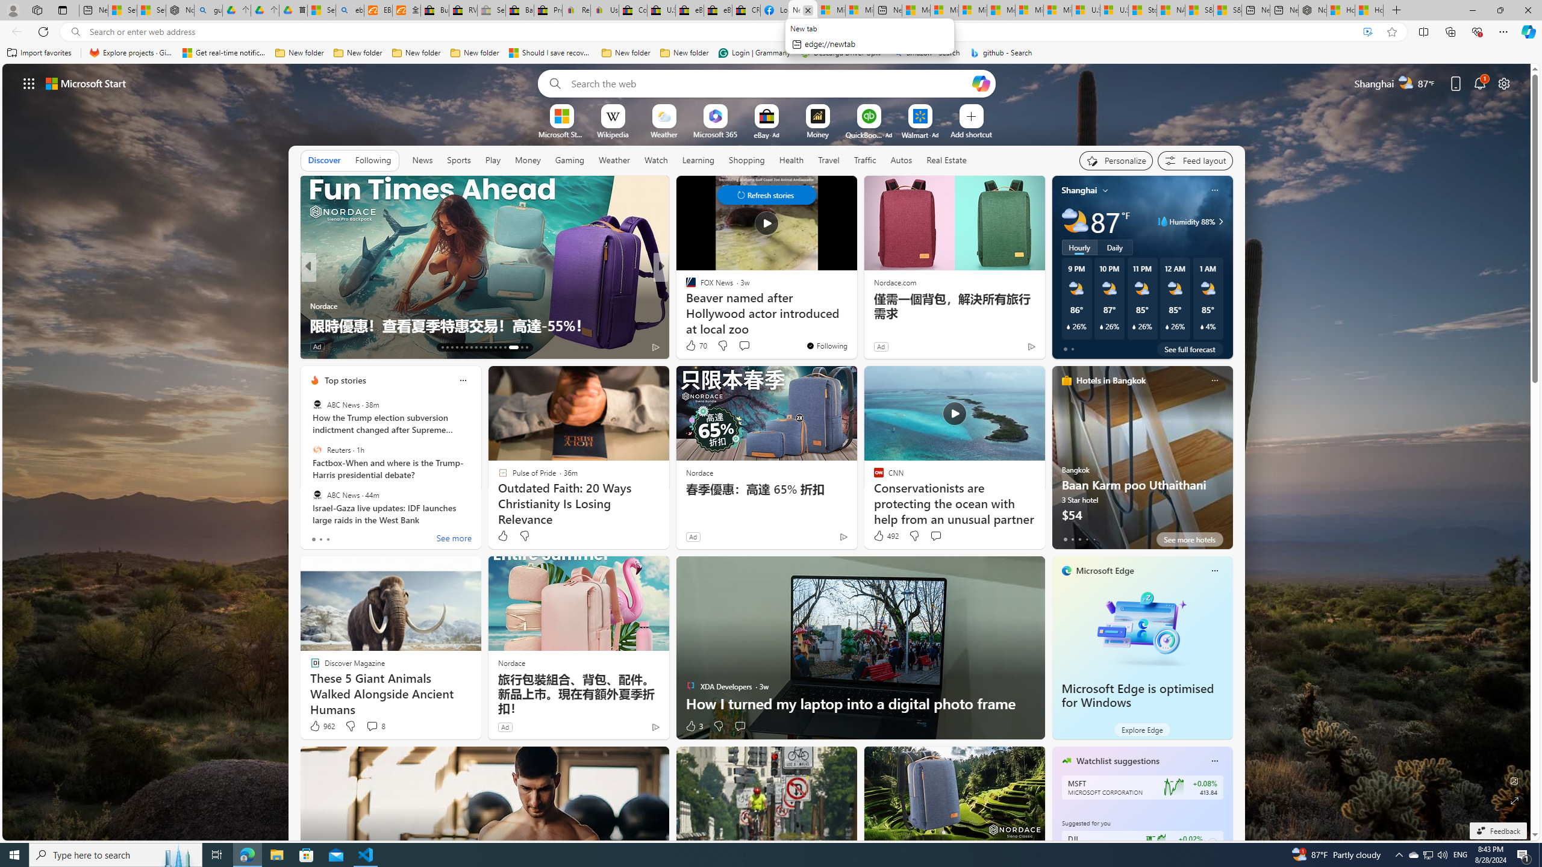 The image size is (1542, 867). Describe the element at coordinates (895, 282) in the screenshot. I see `Nordace.com` at that location.